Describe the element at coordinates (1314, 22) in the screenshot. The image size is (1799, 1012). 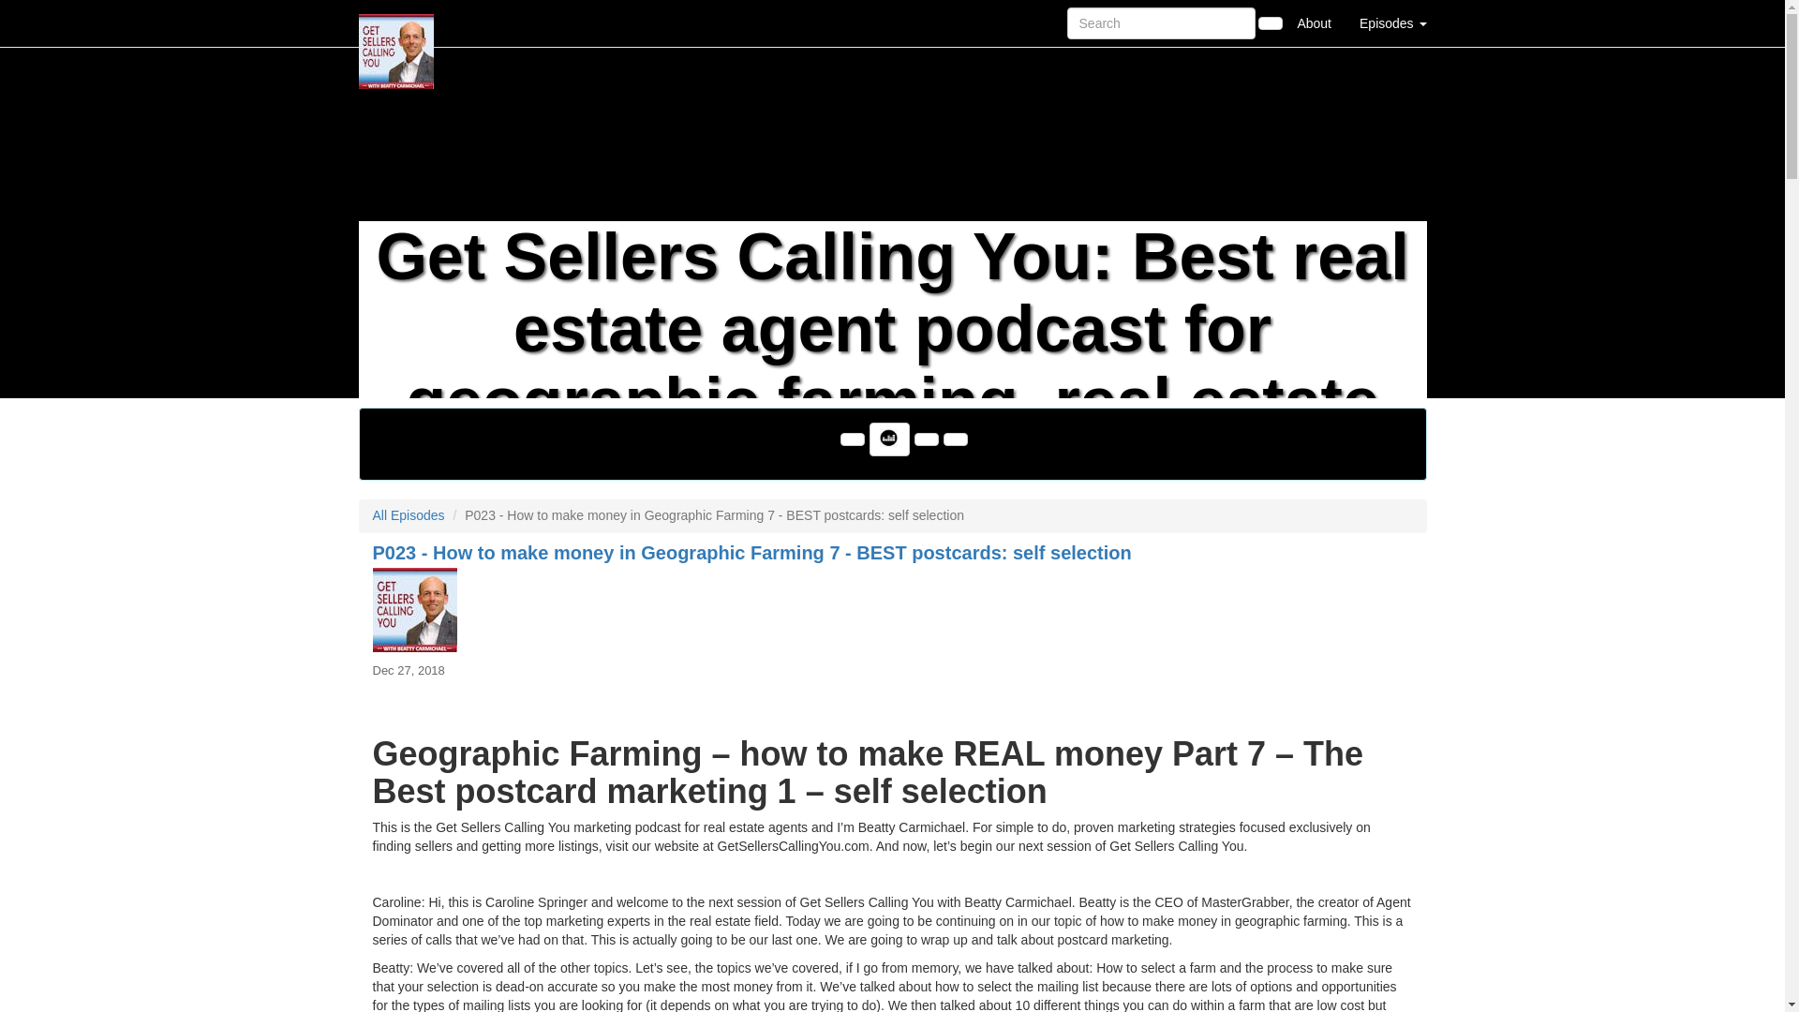
I see `About` at that location.